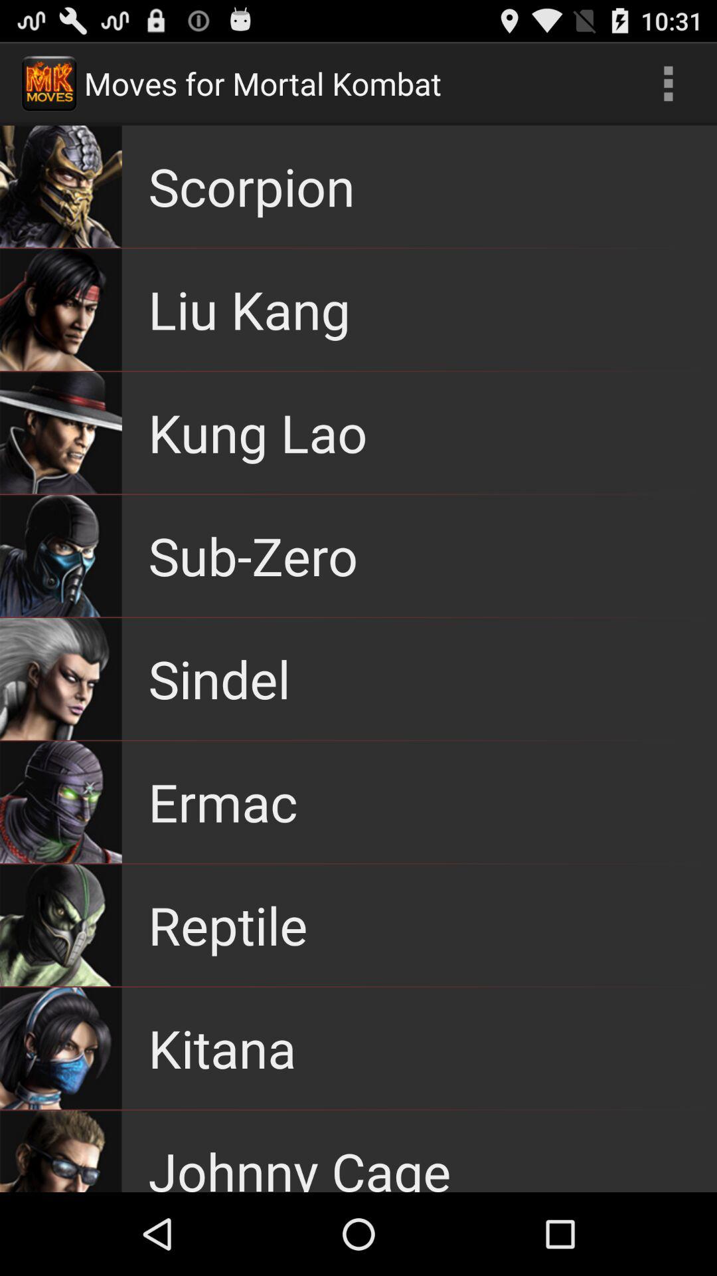 Image resolution: width=717 pixels, height=1276 pixels. What do you see at coordinates (668, 84) in the screenshot?
I see `select the app next to moves for mortal app` at bounding box center [668, 84].